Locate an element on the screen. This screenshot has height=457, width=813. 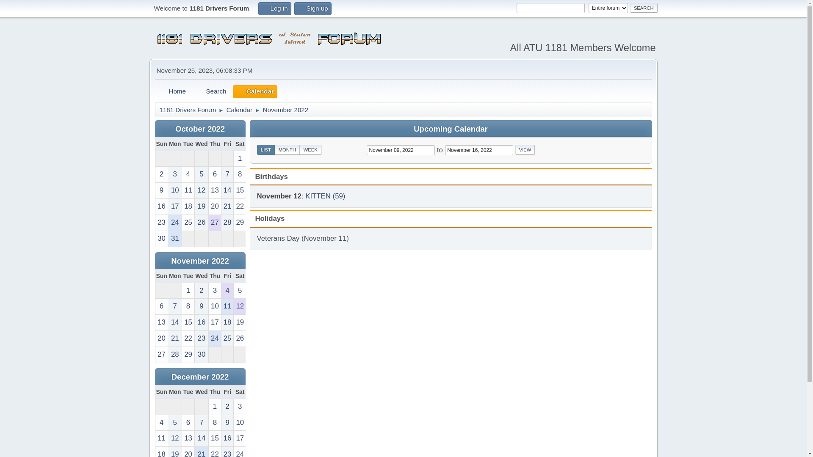
6 is located at coordinates (215, 174).